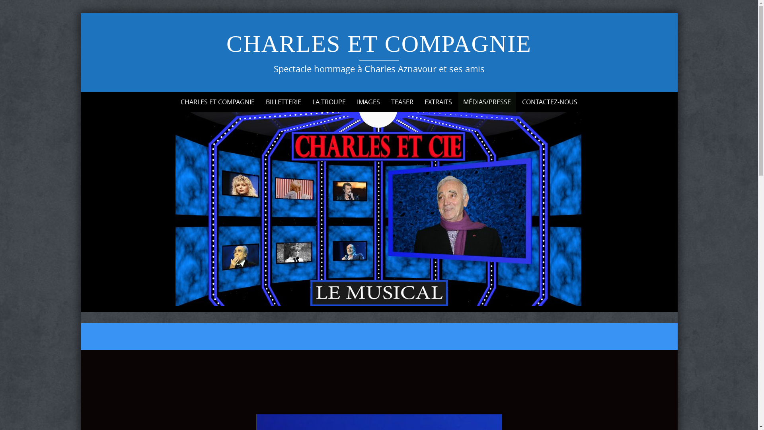 The image size is (764, 430). What do you see at coordinates (283, 102) in the screenshot?
I see `BILLETTERIE` at bounding box center [283, 102].